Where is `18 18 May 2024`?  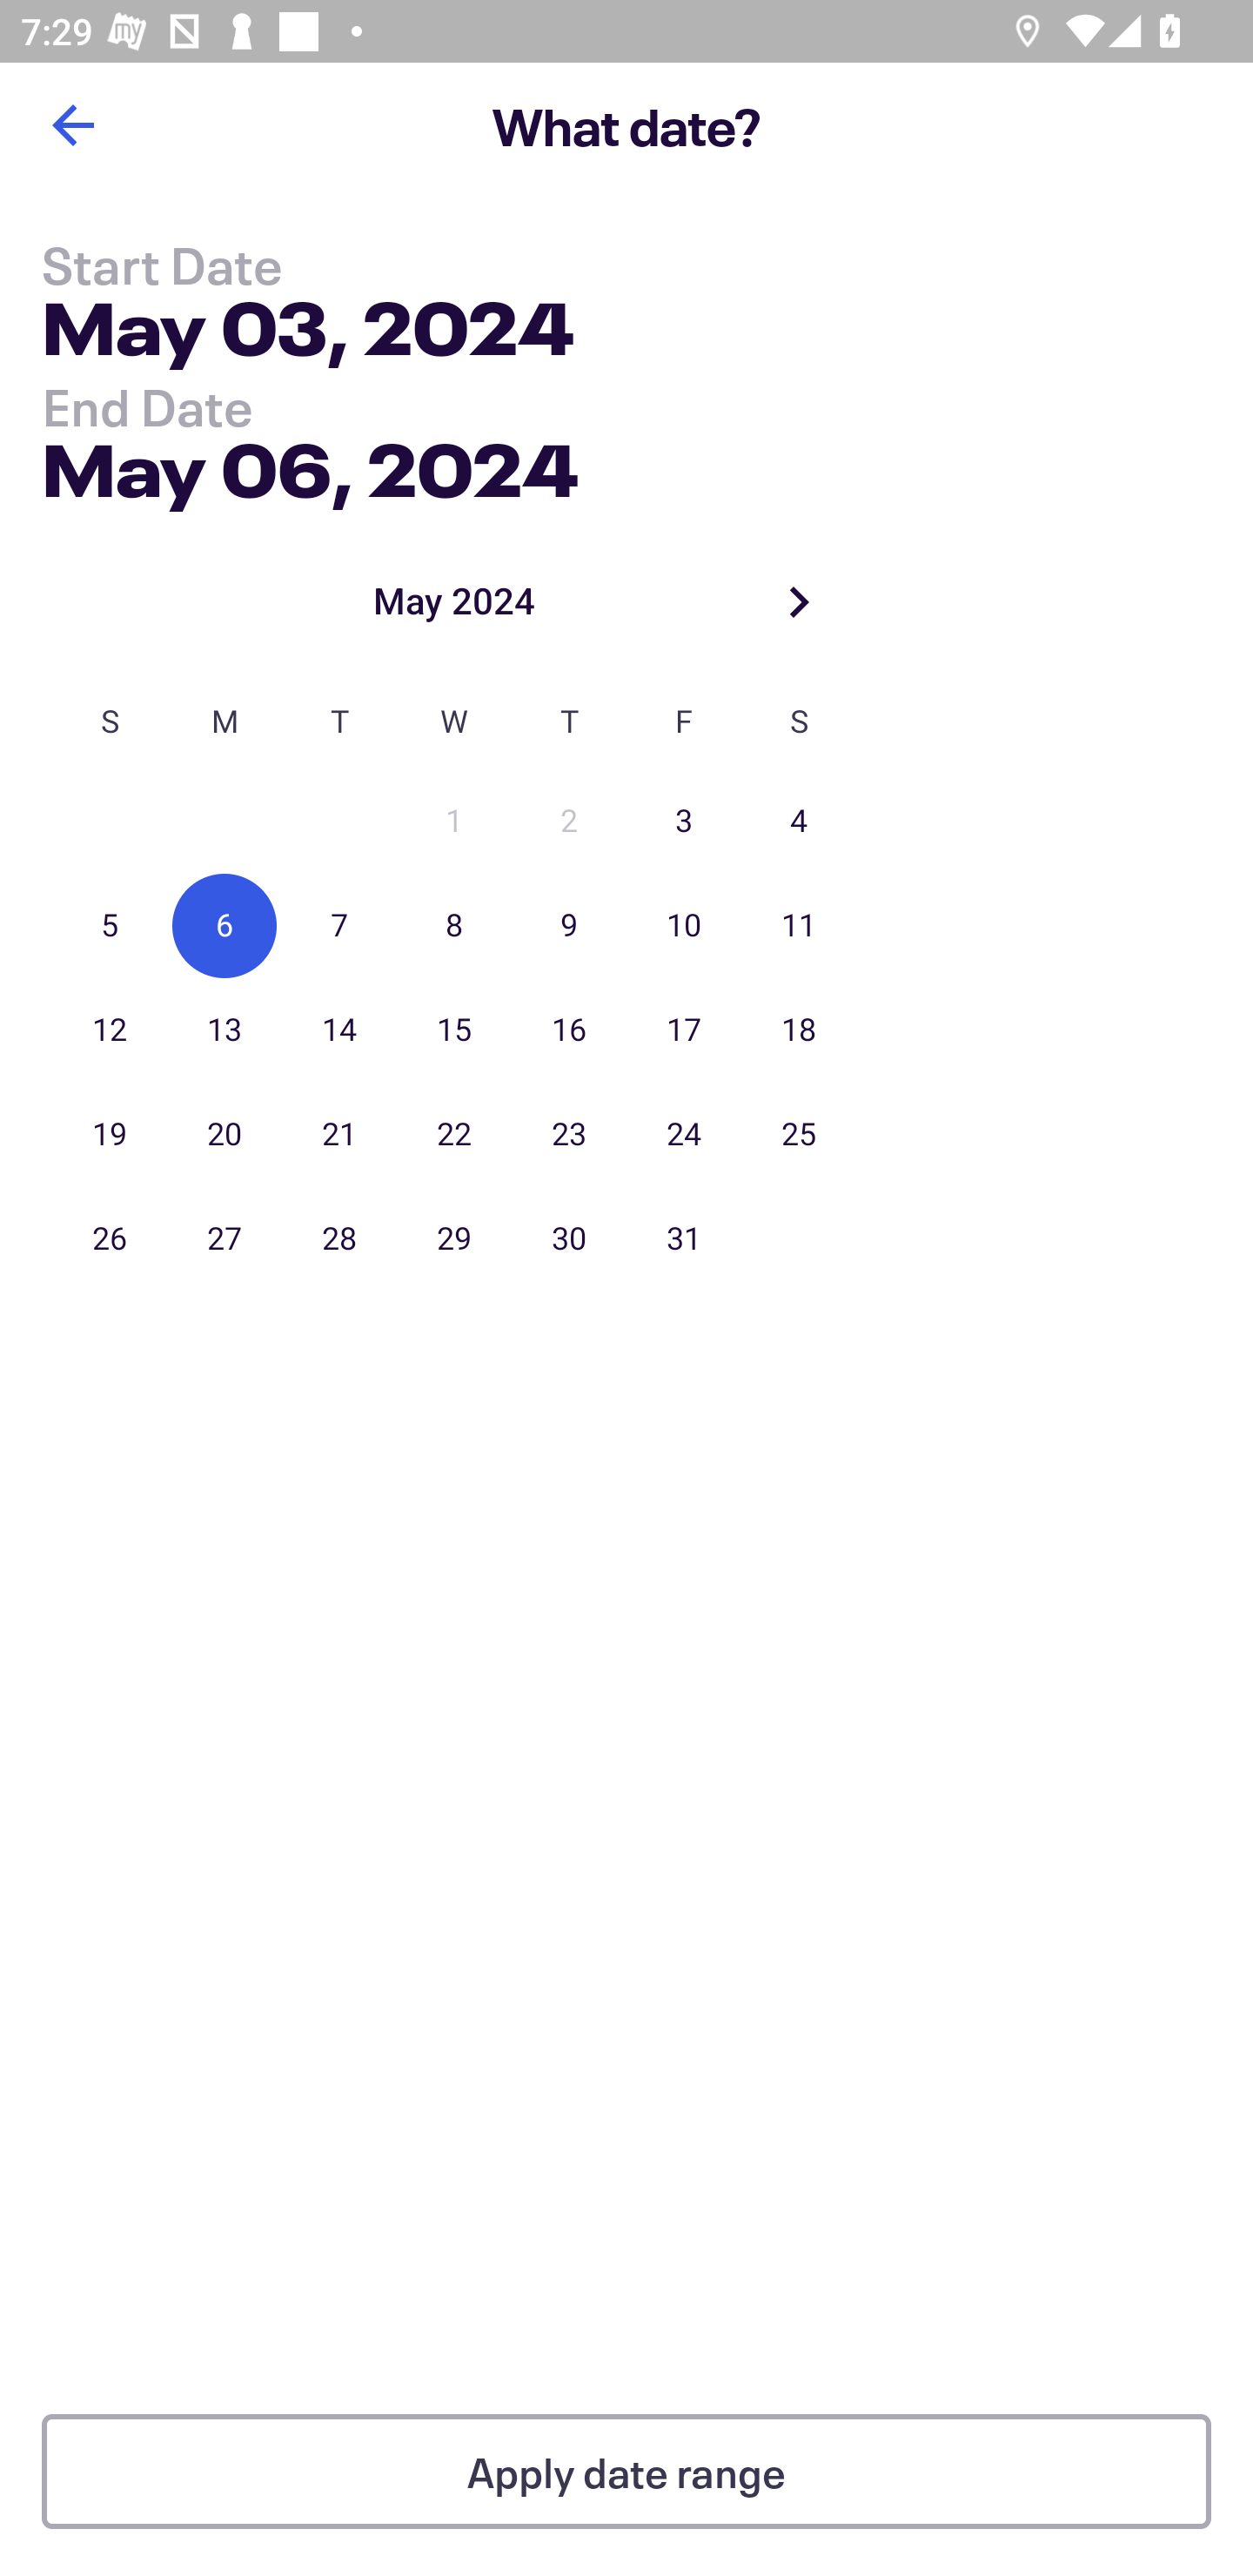
18 18 May 2024 is located at coordinates (799, 1030).